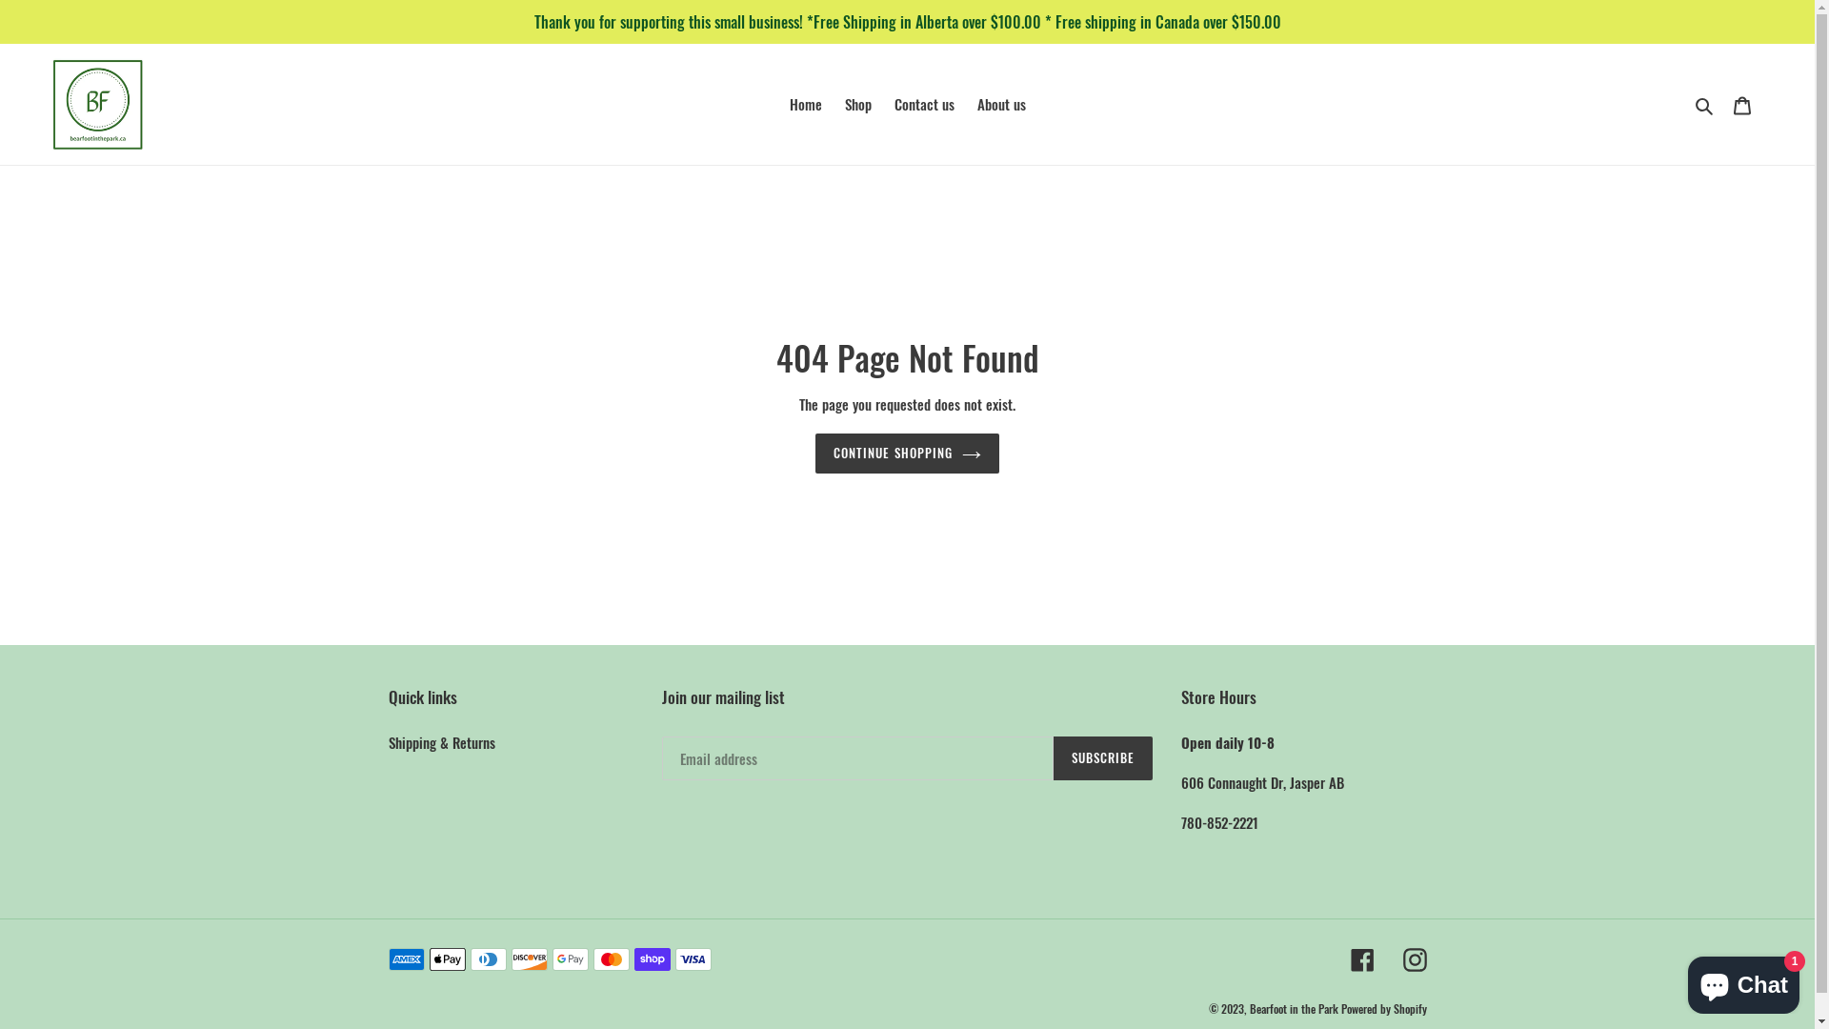 The width and height of the screenshot is (1829, 1029). What do you see at coordinates (1705, 104) in the screenshot?
I see `Search` at bounding box center [1705, 104].